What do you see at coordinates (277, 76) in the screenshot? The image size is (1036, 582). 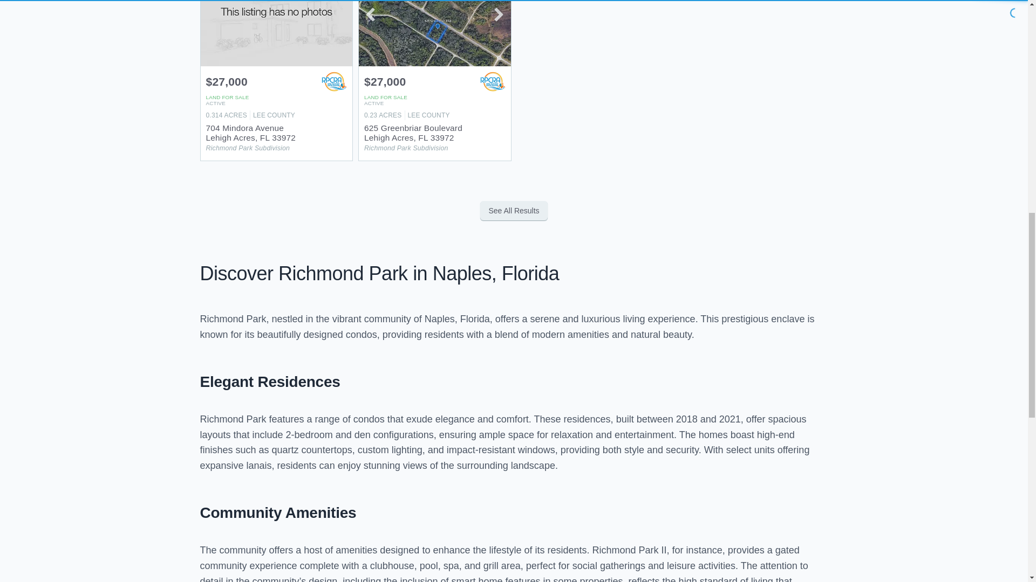 I see `704 Mindora Avenue` at bounding box center [277, 76].